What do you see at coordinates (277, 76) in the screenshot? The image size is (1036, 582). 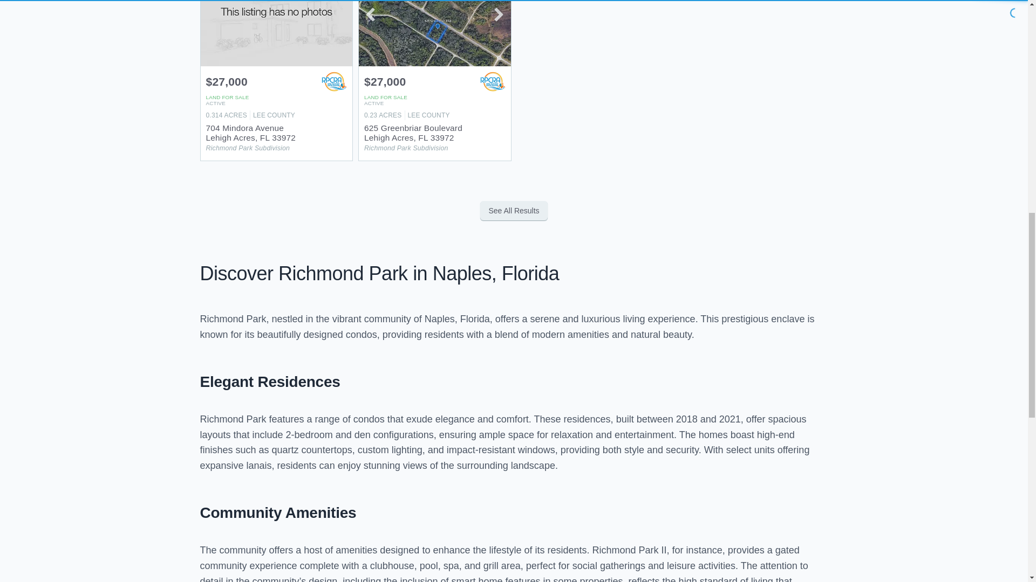 I see `704 Mindora Avenue` at bounding box center [277, 76].